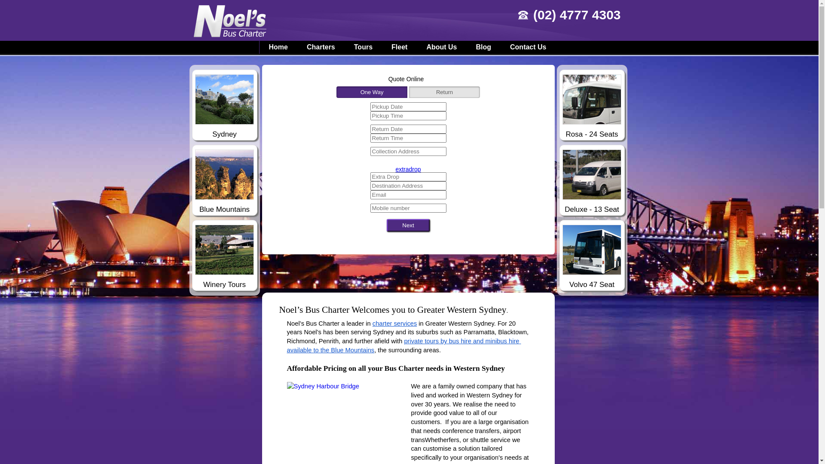 The height and width of the screenshot is (464, 825). Describe the element at coordinates (225, 107) in the screenshot. I see `Sydney` at that location.